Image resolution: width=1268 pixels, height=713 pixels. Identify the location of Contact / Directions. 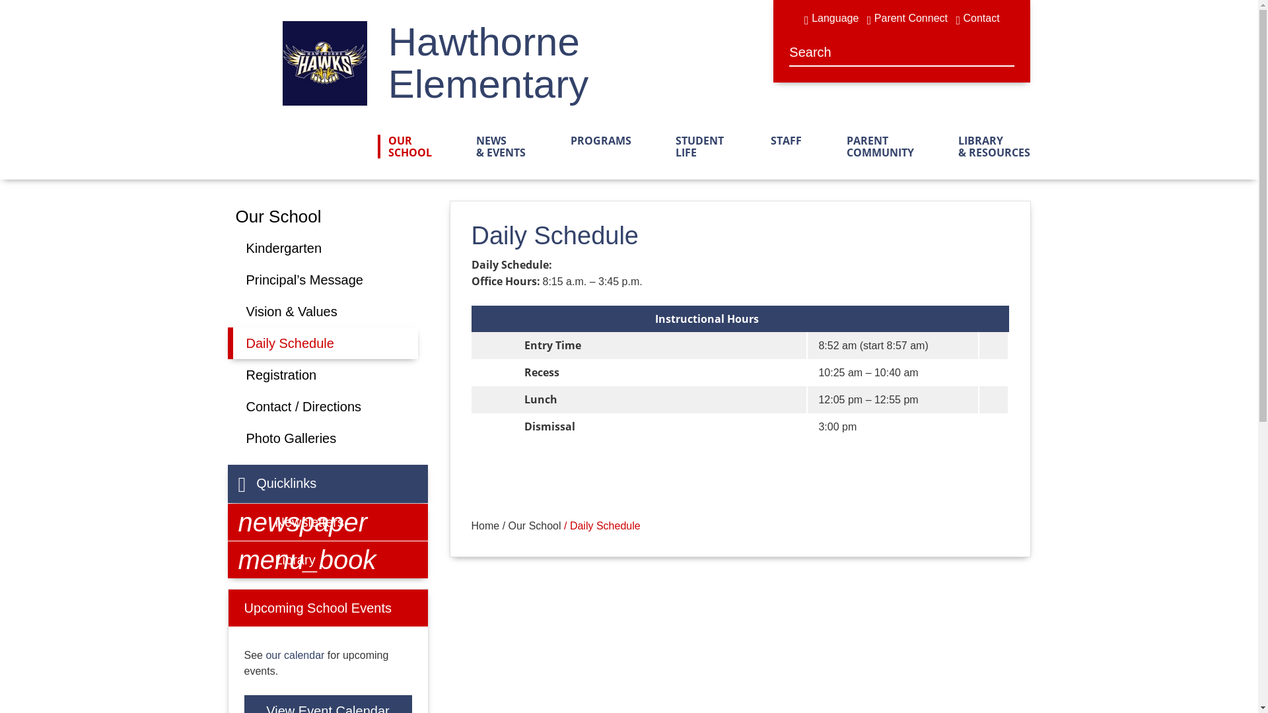
(304, 407).